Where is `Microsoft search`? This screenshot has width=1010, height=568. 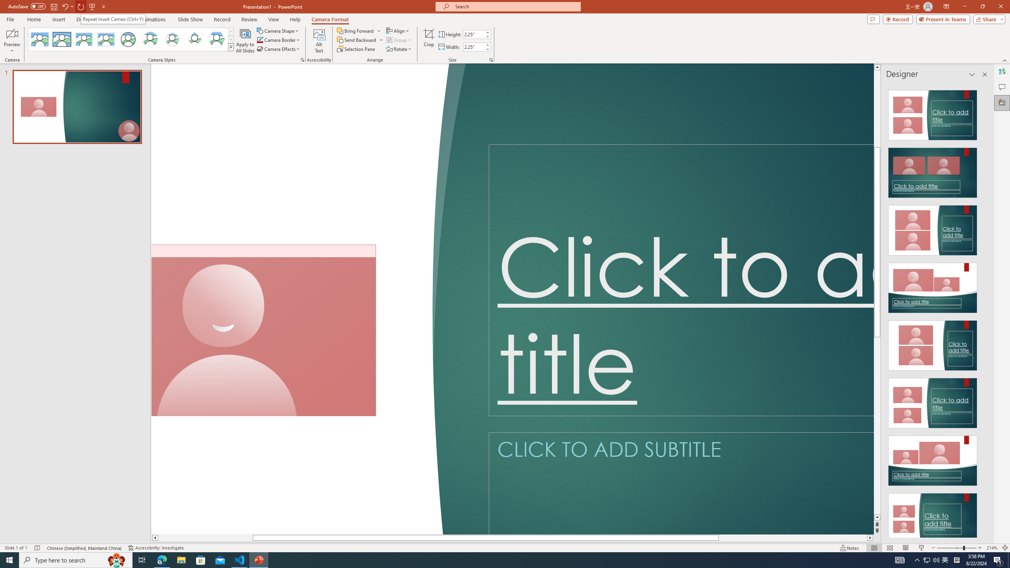
Microsoft search is located at coordinates (515, 6).